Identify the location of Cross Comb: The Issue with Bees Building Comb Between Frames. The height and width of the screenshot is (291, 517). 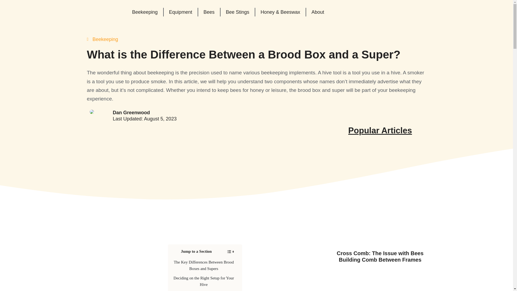
(380, 257).